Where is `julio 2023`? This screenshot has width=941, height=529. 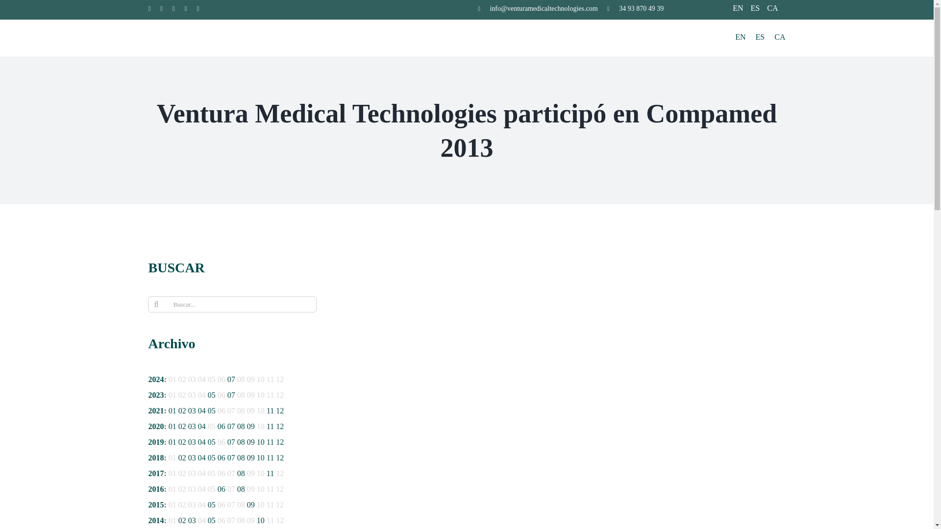 julio 2023 is located at coordinates (231, 395).